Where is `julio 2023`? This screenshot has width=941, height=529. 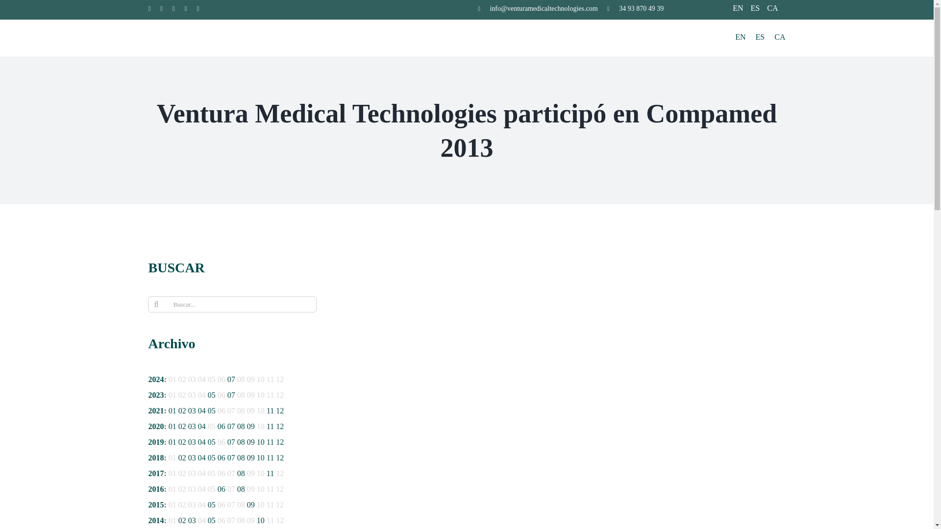 julio 2023 is located at coordinates (231, 395).